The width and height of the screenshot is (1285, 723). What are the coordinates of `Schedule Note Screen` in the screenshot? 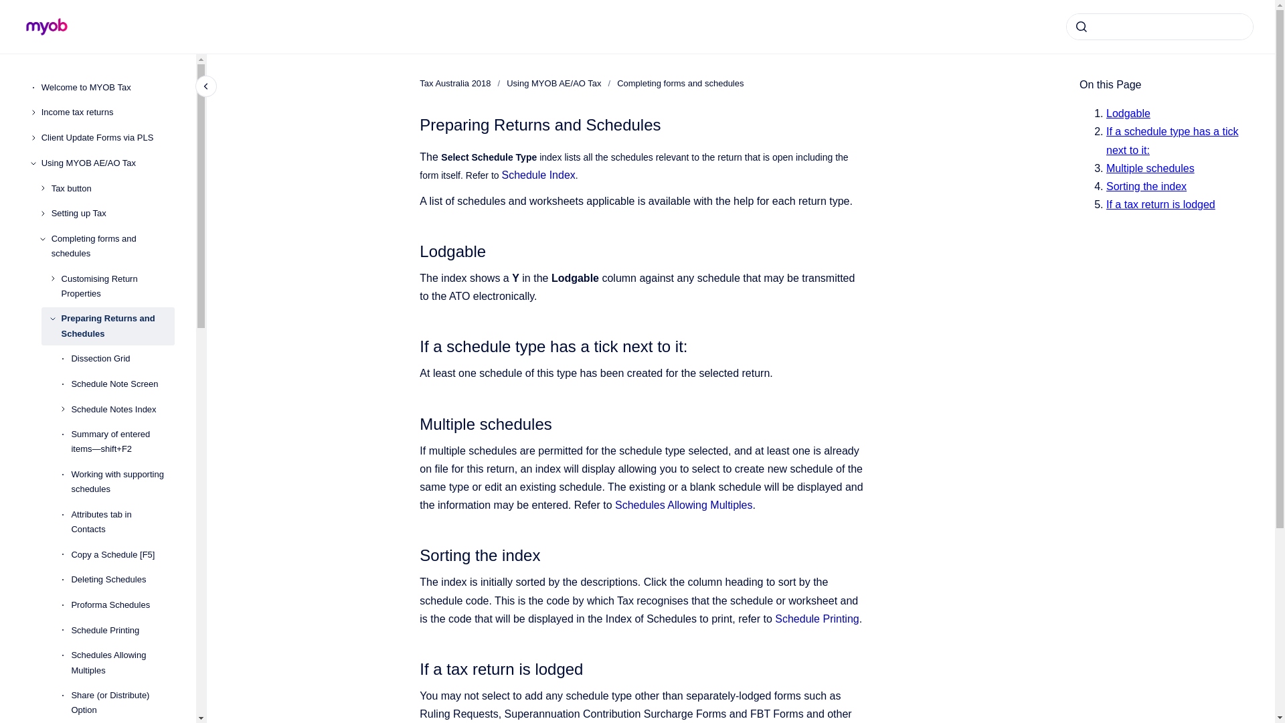 It's located at (122, 384).